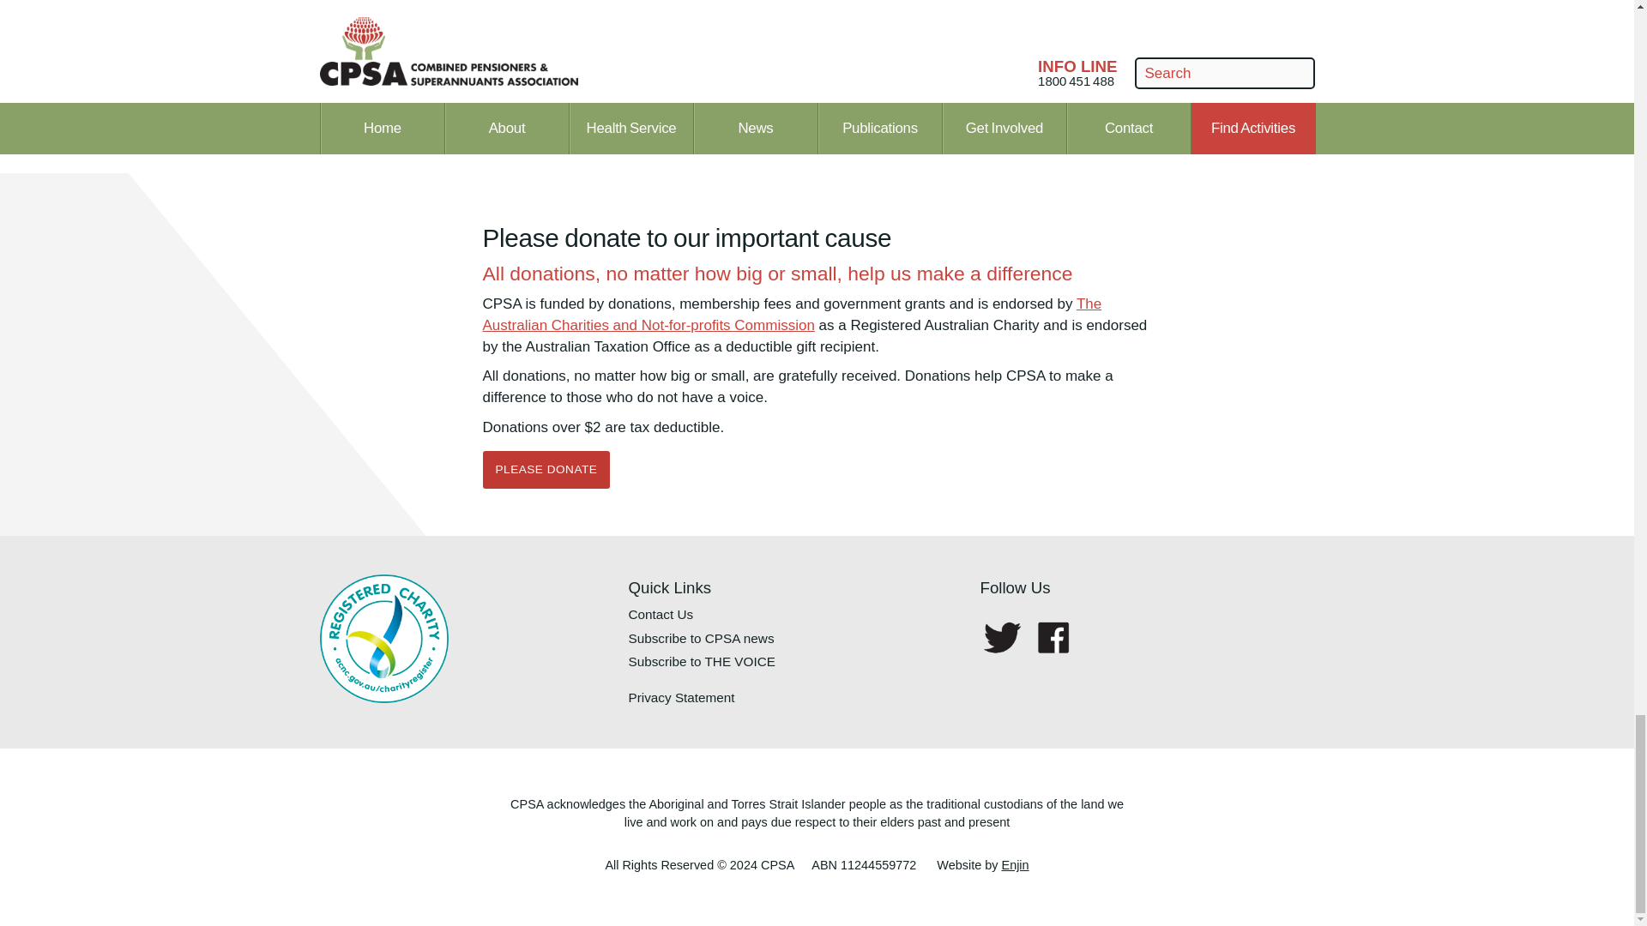 Image resolution: width=1647 pixels, height=926 pixels. What do you see at coordinates (1016, 865) in the screenshot?
I see `WordPress website designed and developed by Enjin` at bounding box center [1016, 865].